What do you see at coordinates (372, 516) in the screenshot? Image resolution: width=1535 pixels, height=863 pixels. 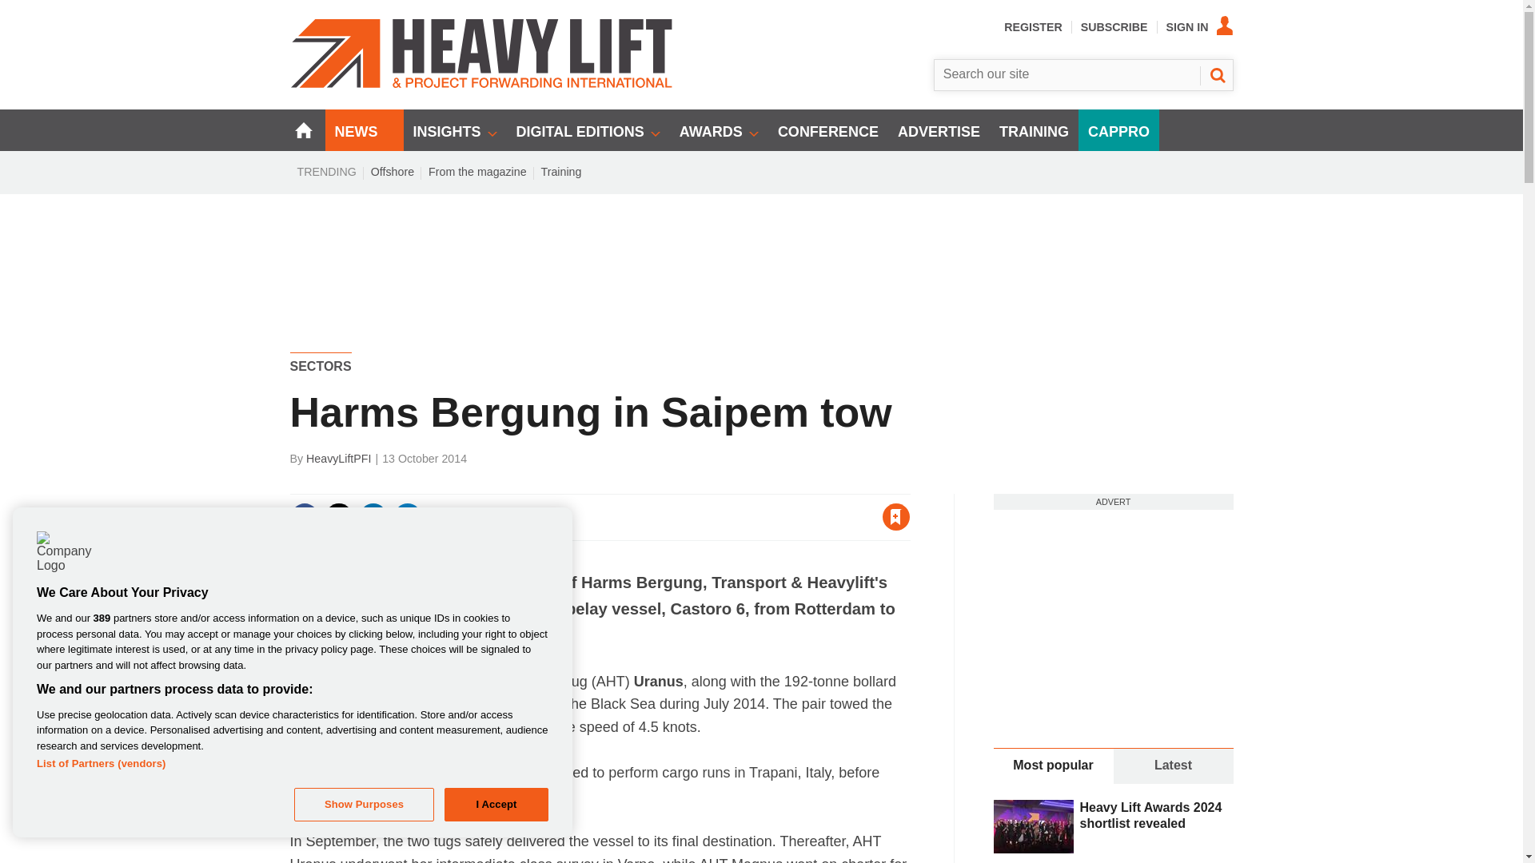 I see `Share this on Linked in` at bounding box center [372, 516].